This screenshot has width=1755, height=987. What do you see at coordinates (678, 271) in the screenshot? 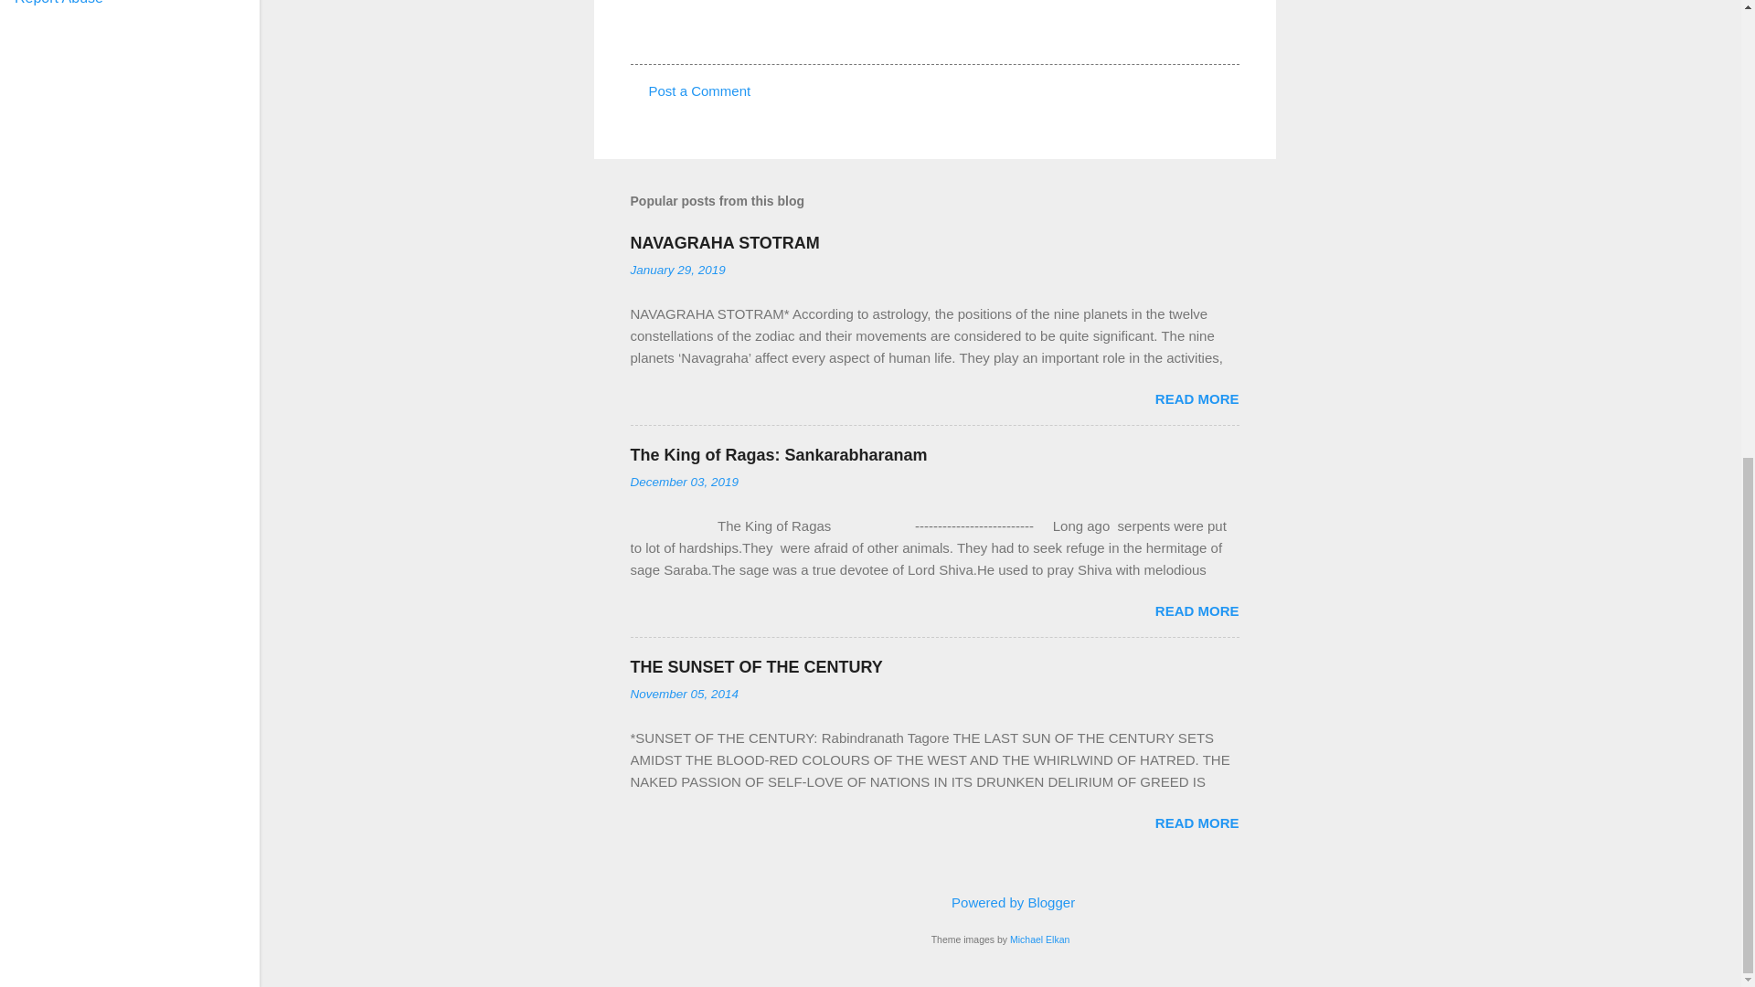
I see `January 29, 2019` at bounding box center [678, 271].